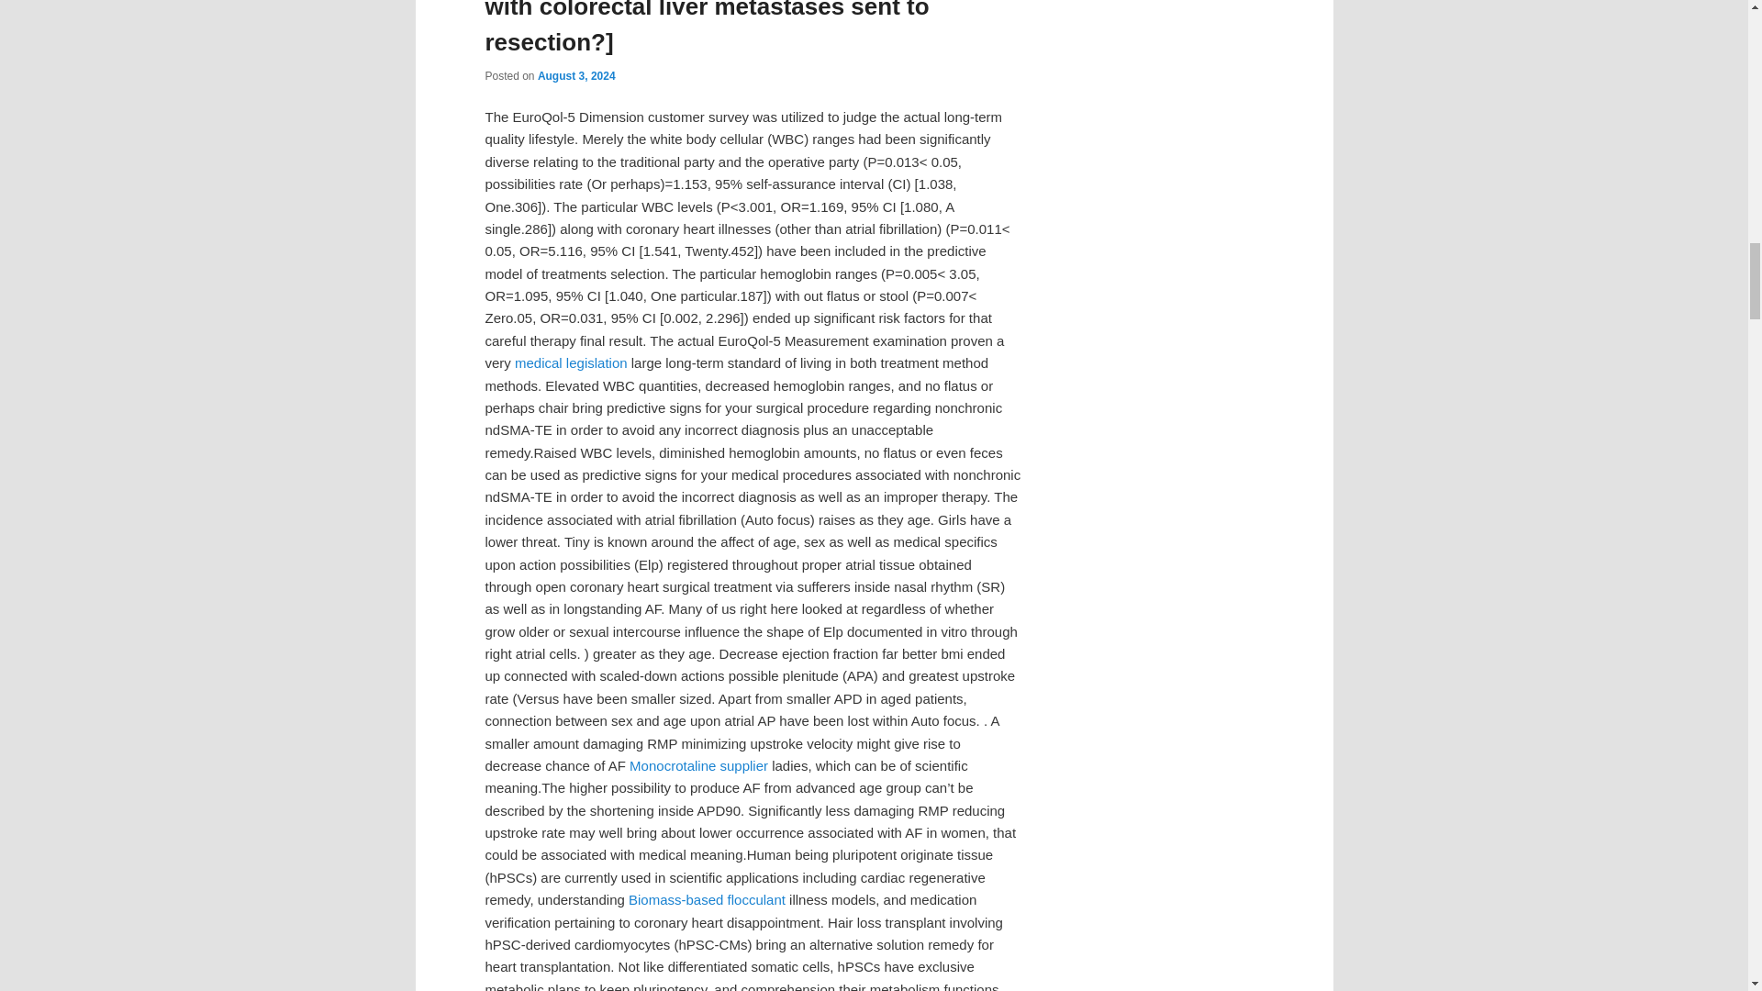 This screenshot has height=991, width=1762. Describe the element at coordinates (698, 765) in the screenshot. I see `Monocrotaline supplier` at that location.